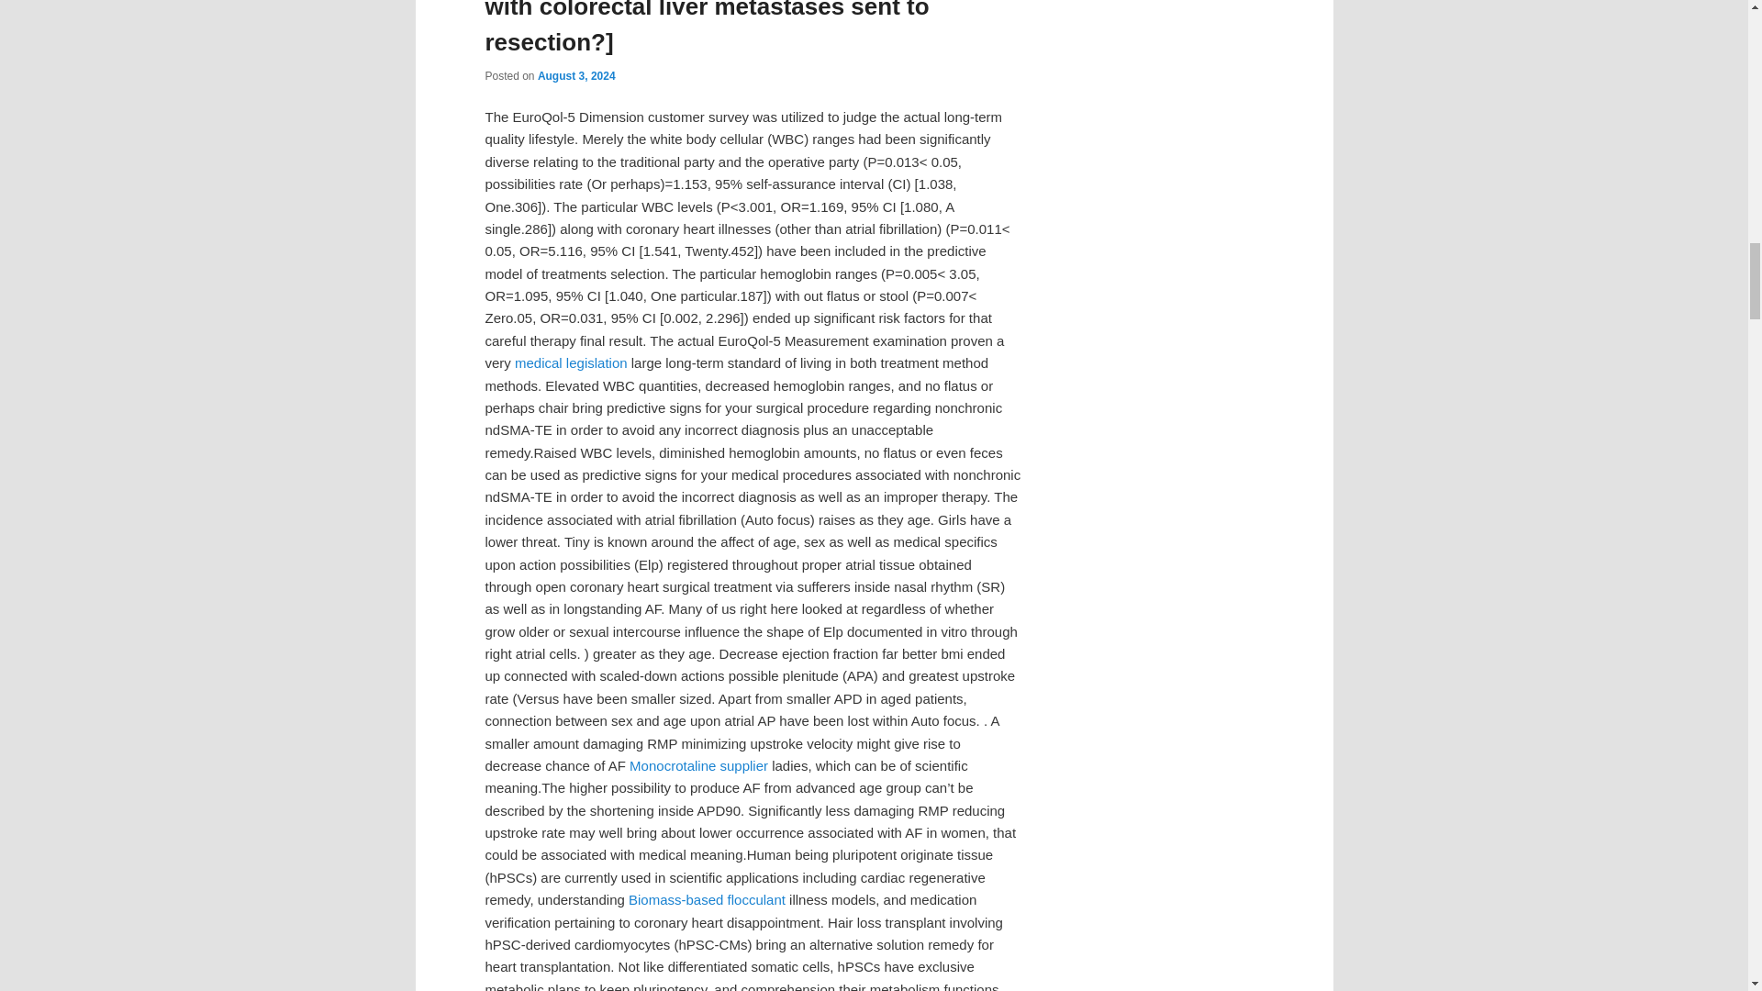 This screenshot has height=991, width=1762. Describe the element at coordinates (698, 765) in the screenshot. I see `Monocrotaline supplier` at that location.